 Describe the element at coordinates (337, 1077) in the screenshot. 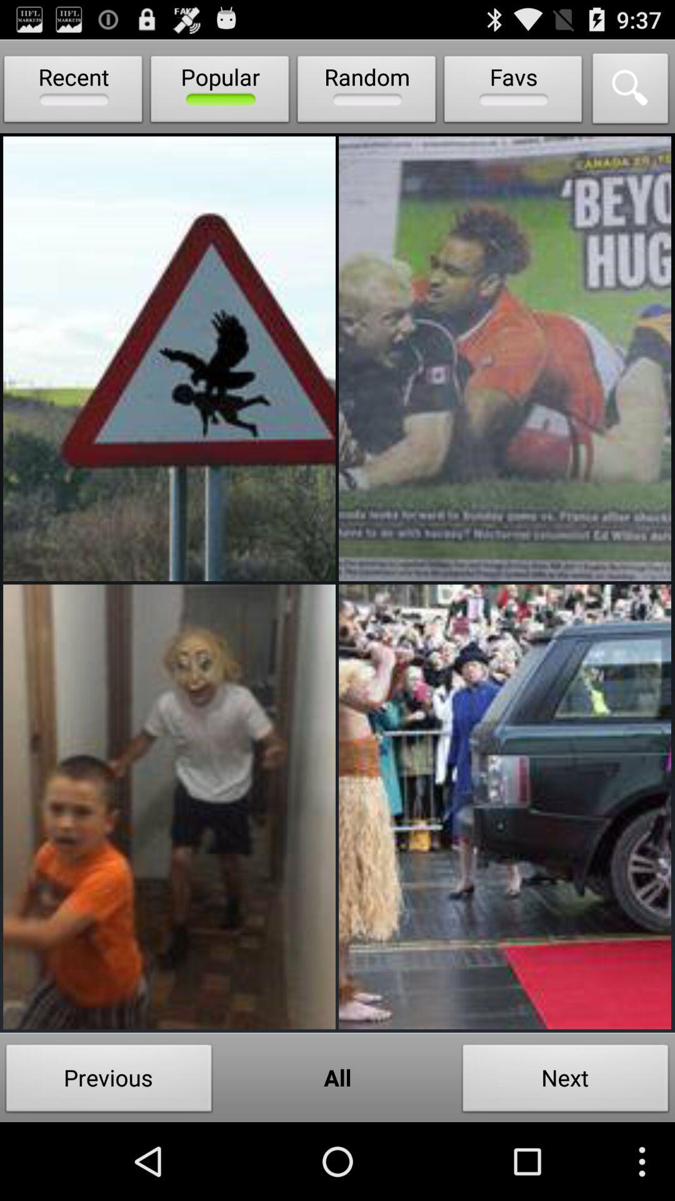

I see `open item to the left of next icon` at that location.